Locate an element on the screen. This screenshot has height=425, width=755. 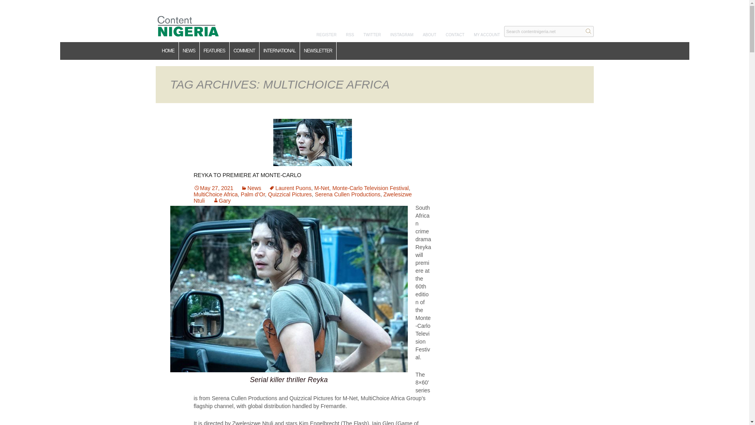
COMMENT is located at coordinates (245, 51).